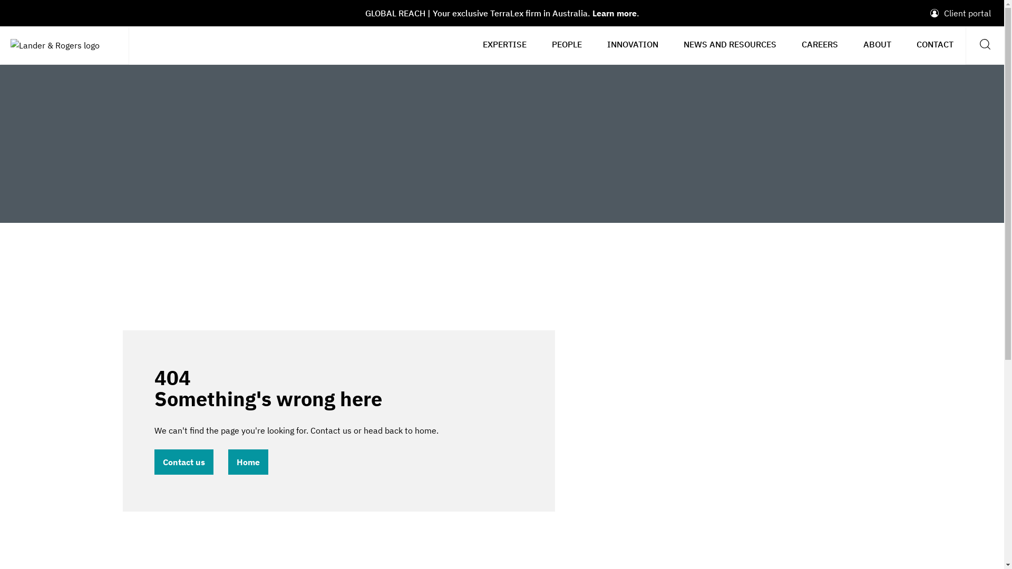  What do you see at coordinates (877, 44) in the screenshot?
I see `ABOUT` at bounding box center [877, 44].